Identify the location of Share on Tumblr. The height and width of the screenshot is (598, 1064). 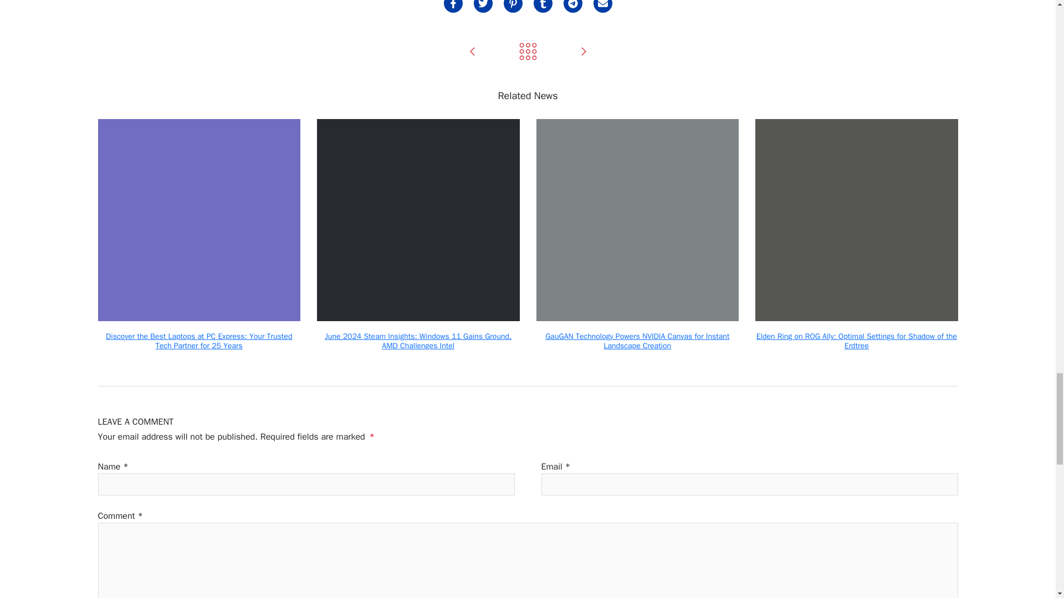
(542, 6).